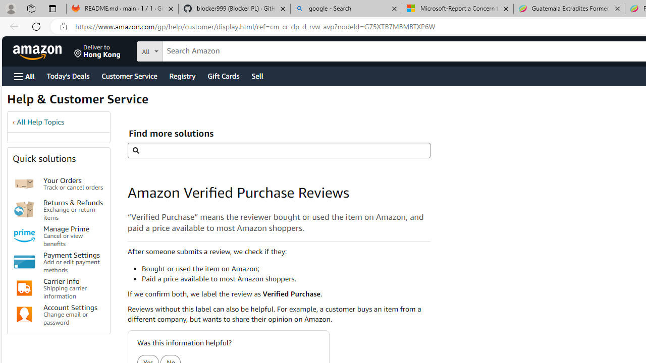 This screenshot has height=363, width=646. What do you see at coordinates (74, 262) in the screenshot?
I see `Payment Settings Add or edit payment methods` at bounding box center [74, 262].